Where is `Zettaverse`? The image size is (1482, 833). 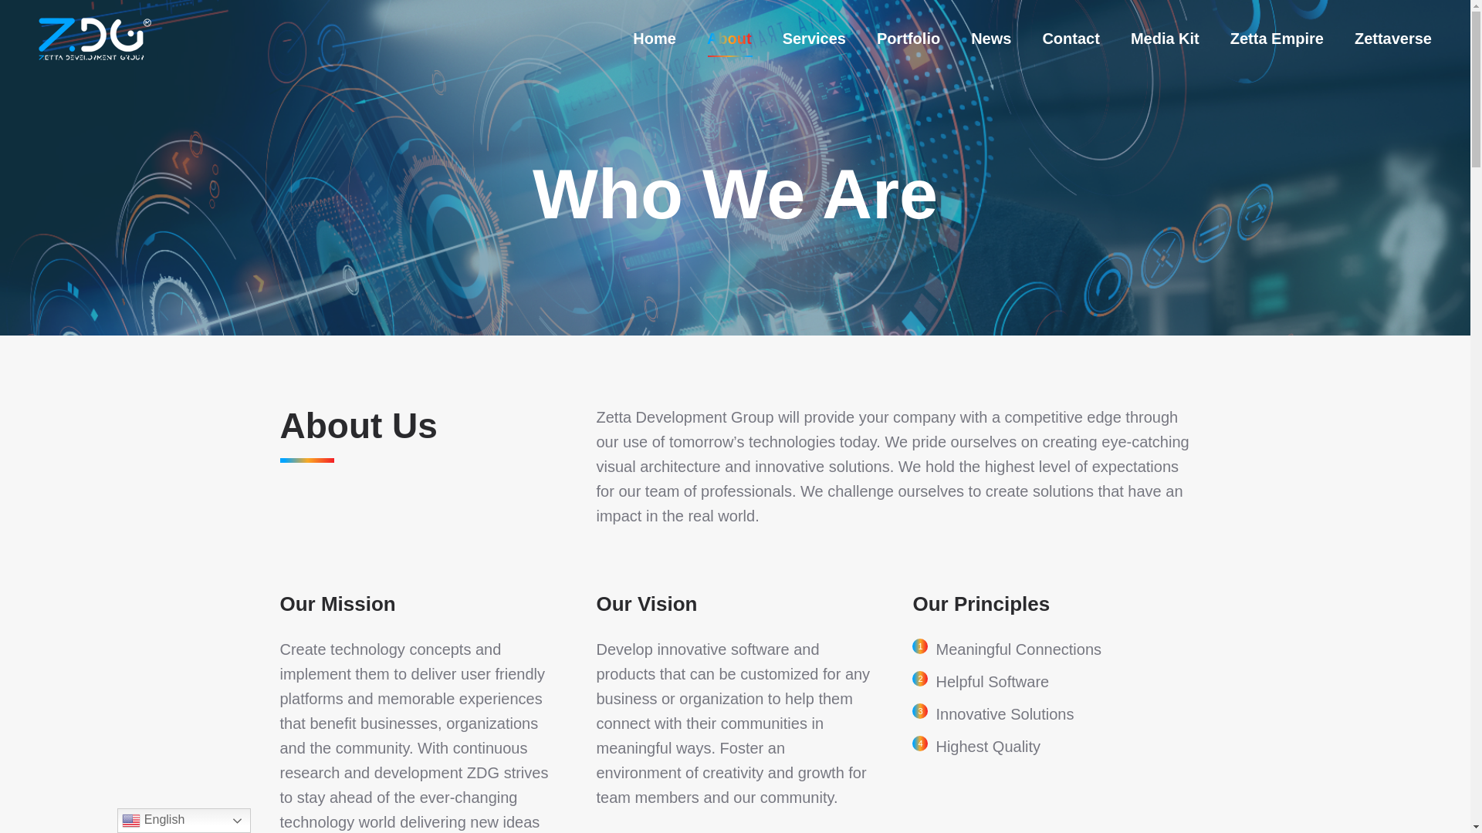
Zettaverse is located at coordinates (1392, 38).